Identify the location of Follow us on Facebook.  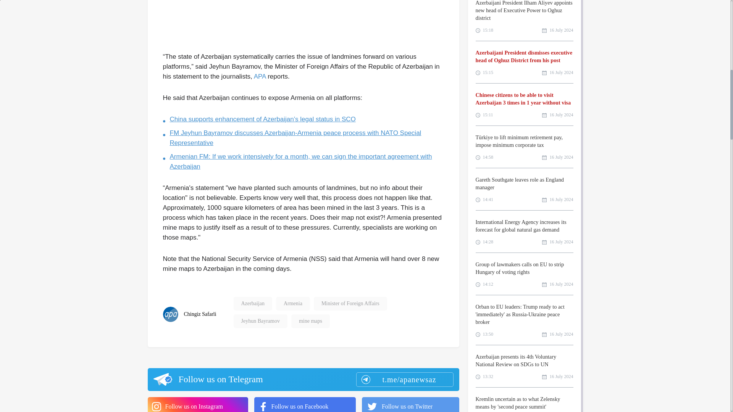
(305, 404).